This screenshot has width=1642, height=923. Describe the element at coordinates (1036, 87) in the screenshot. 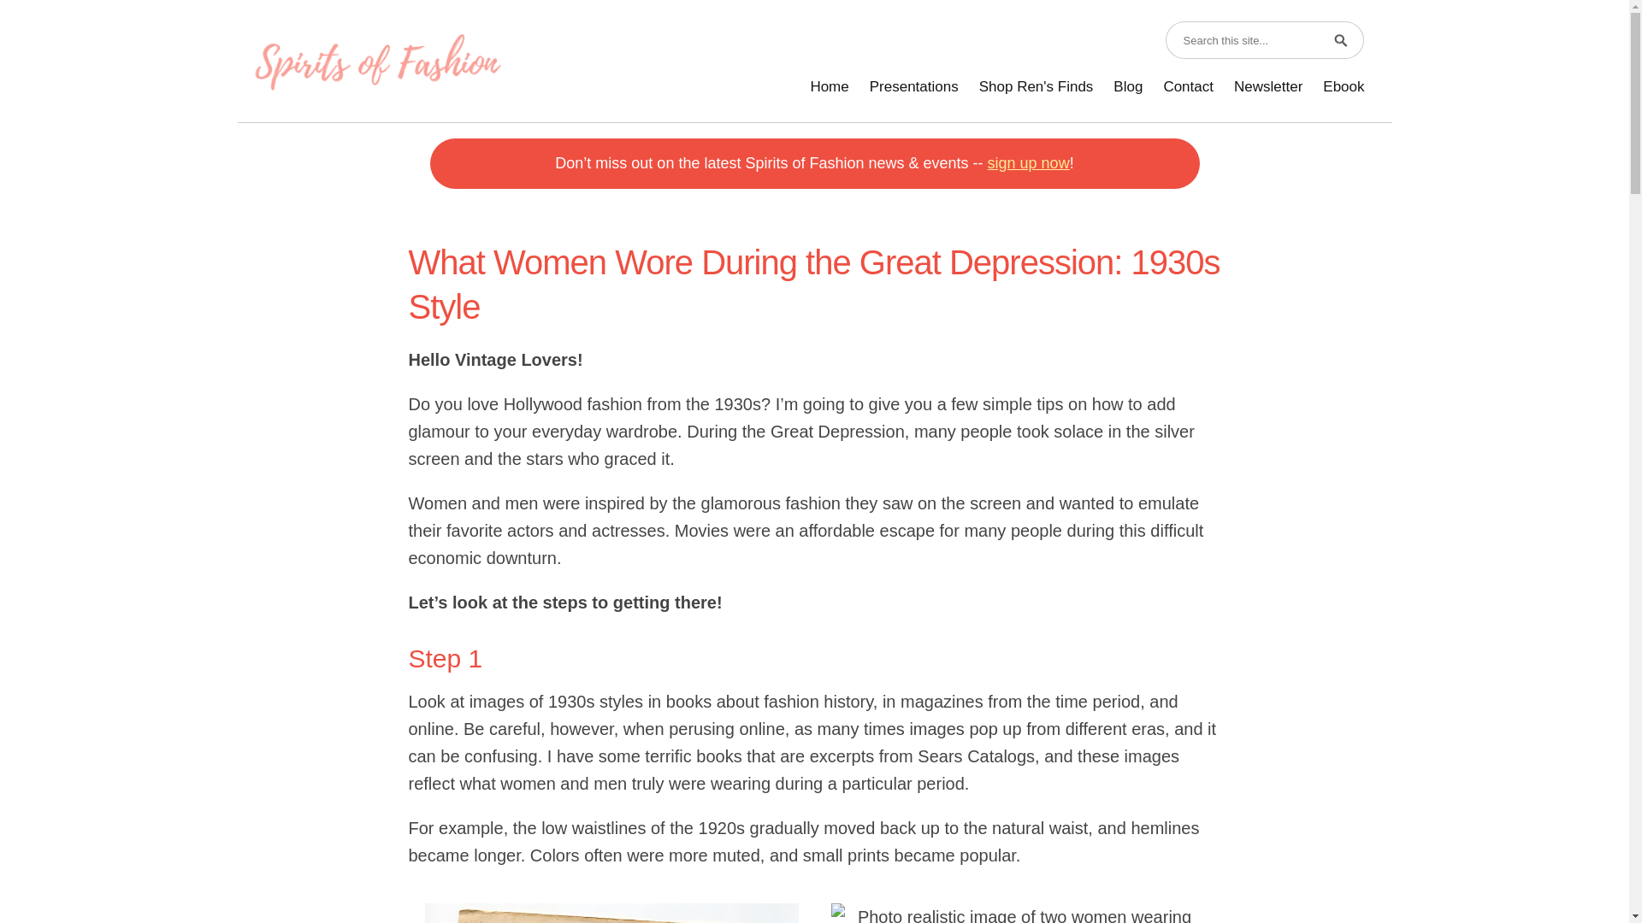

I see `Shop Ren's Finds` at that location.